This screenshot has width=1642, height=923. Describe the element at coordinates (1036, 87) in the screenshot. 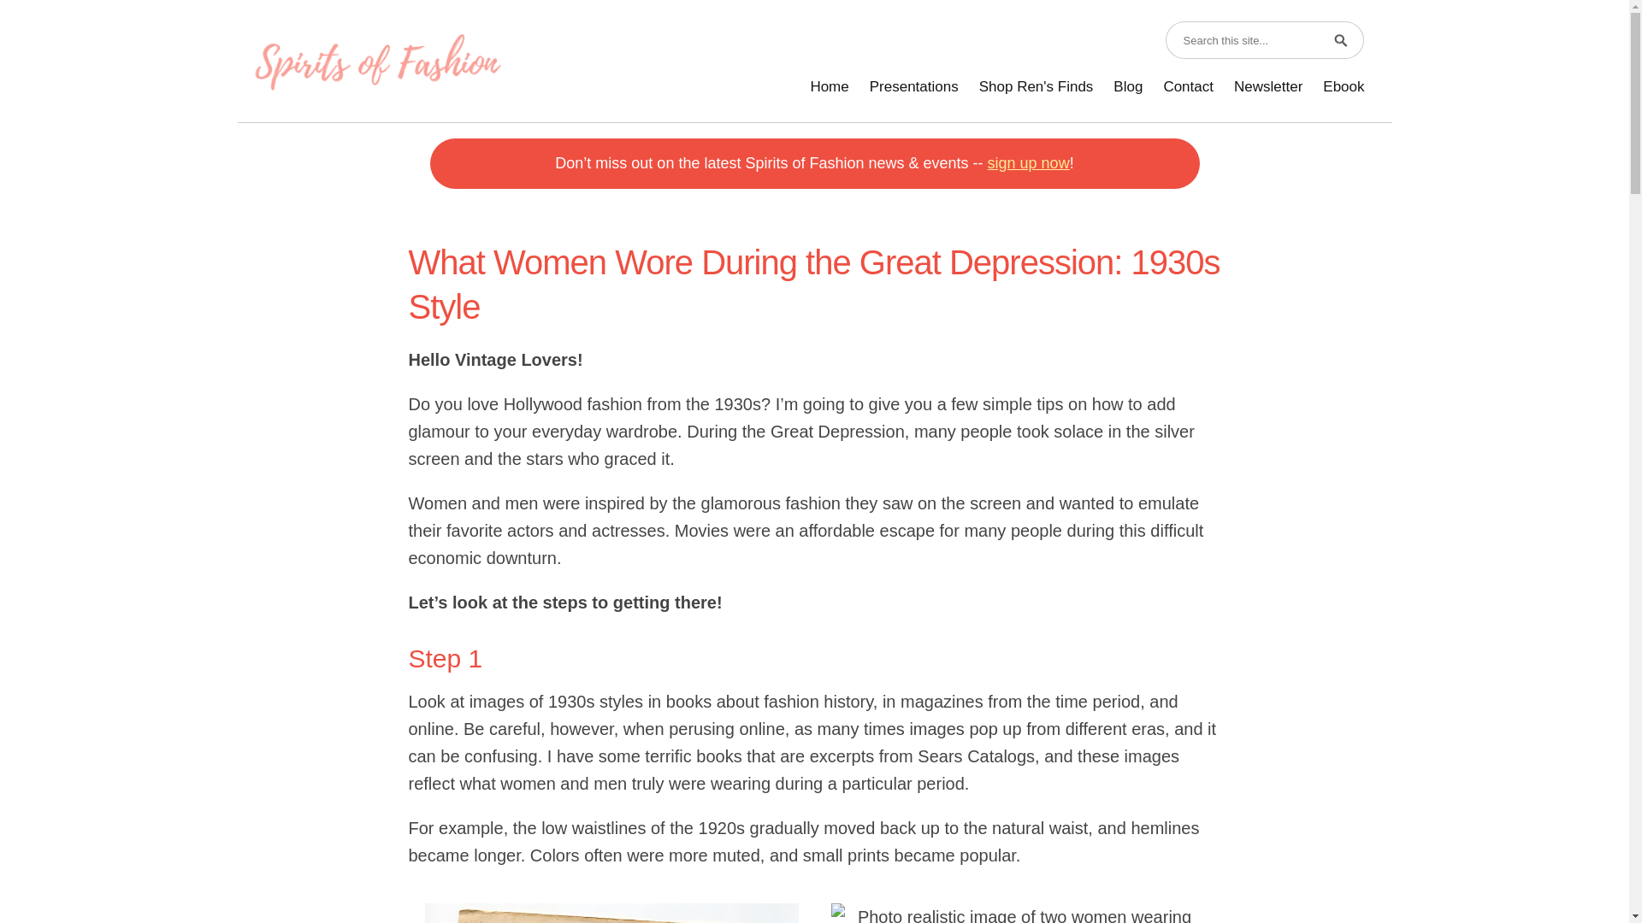

I see `Shop Ren's Finds` at that location.